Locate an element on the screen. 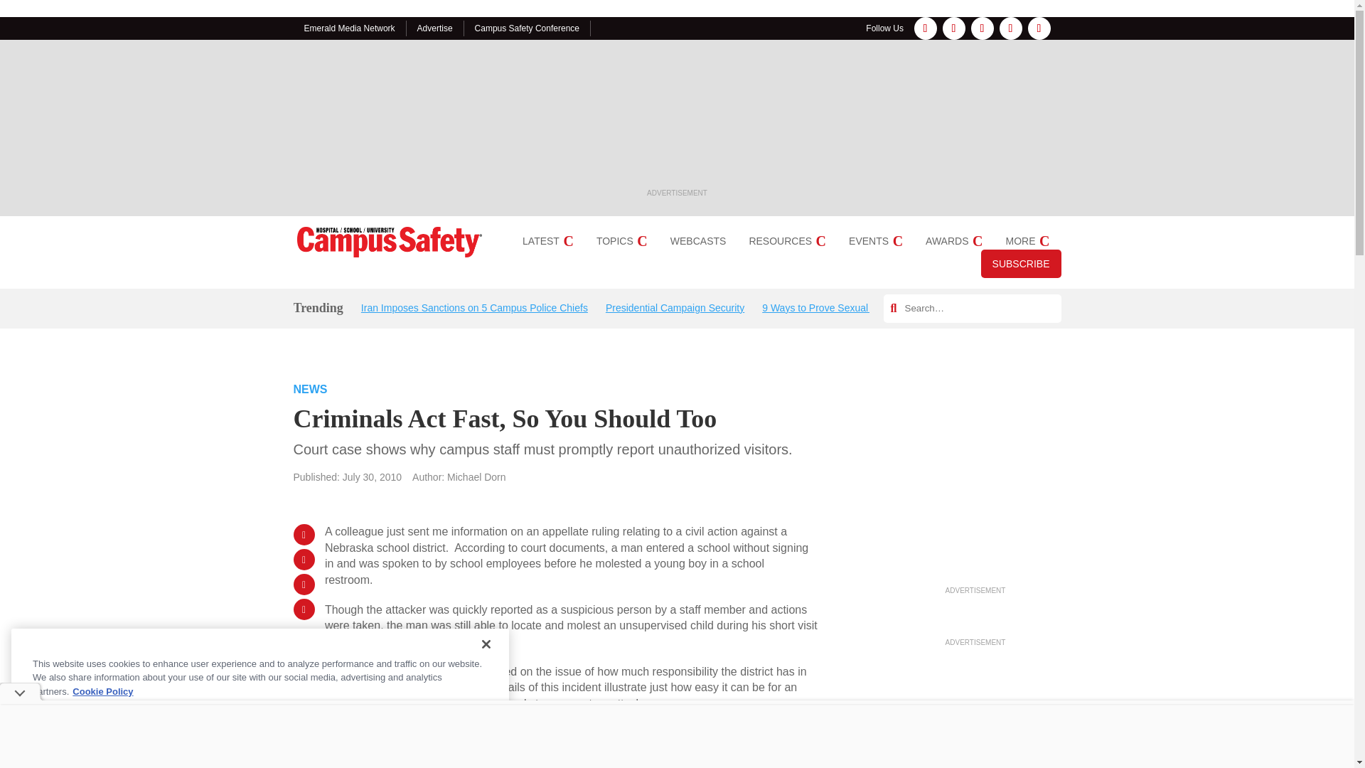 Image resolution: width=1365 pixels, height=768 pixels. Follow on Instagram is located at coordinates (954, 28).